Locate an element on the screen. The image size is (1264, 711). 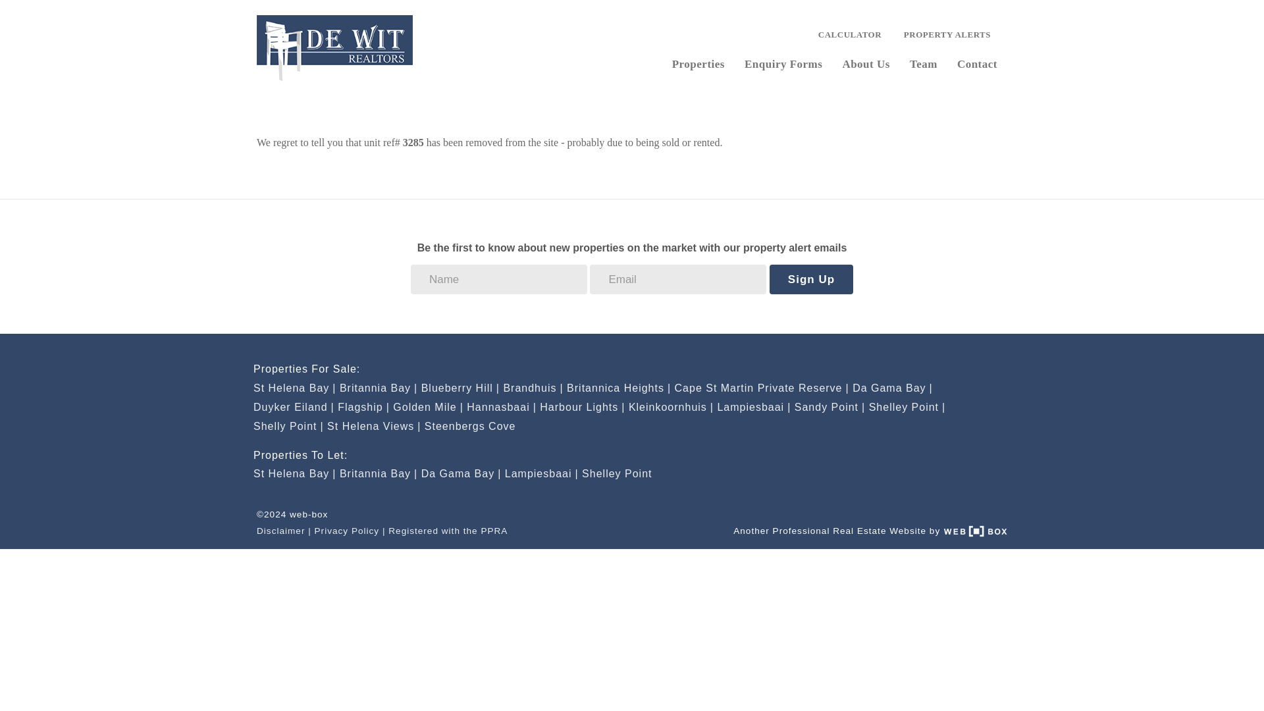
Properties for sale in Brandhuis, St Helena Bay is located at coordinates (533, 388).